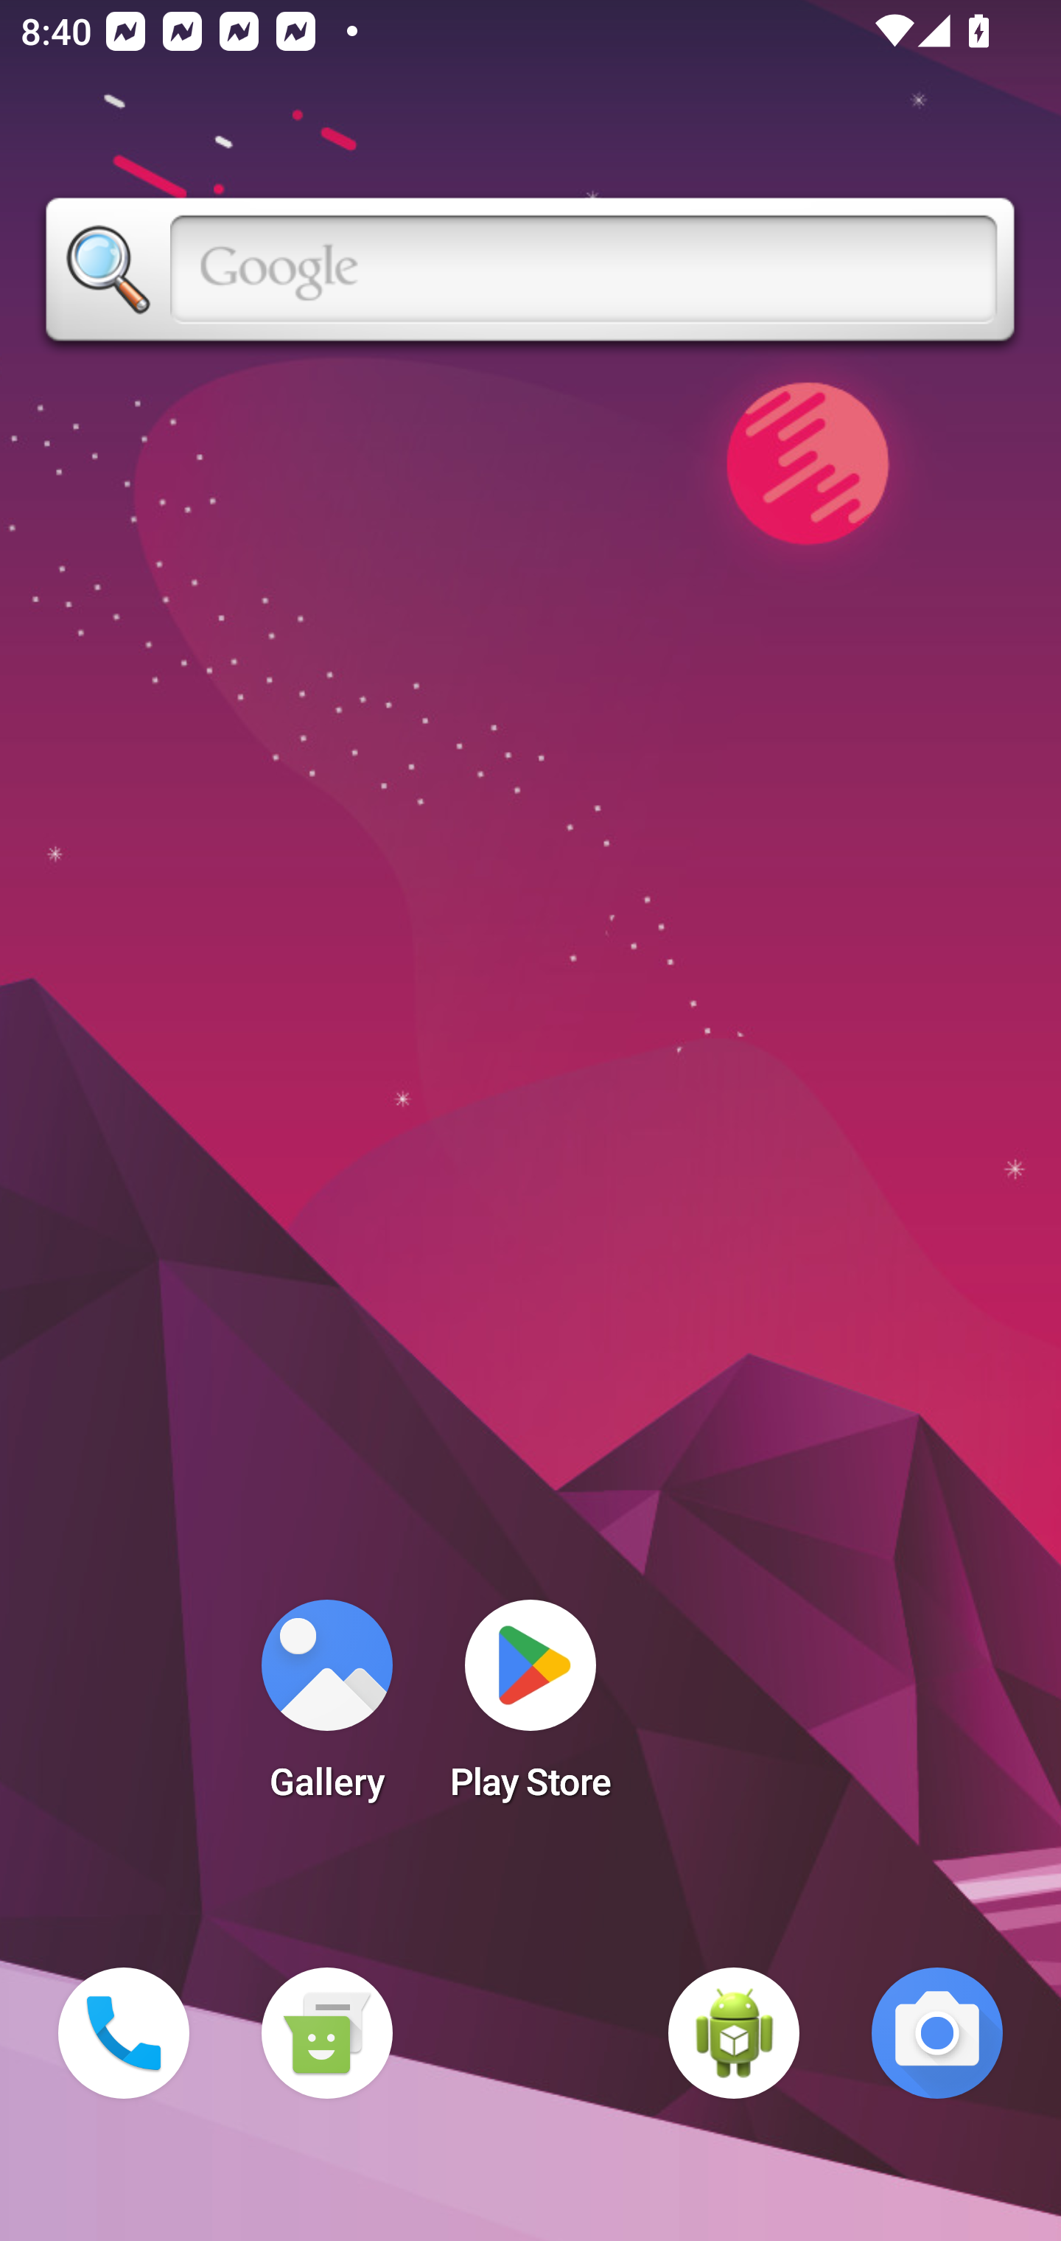 This screenshot has width=1061, height=2241. Describe the element at coordinates (326, 1709) in the screenshot. I see `Gallery` at that location.